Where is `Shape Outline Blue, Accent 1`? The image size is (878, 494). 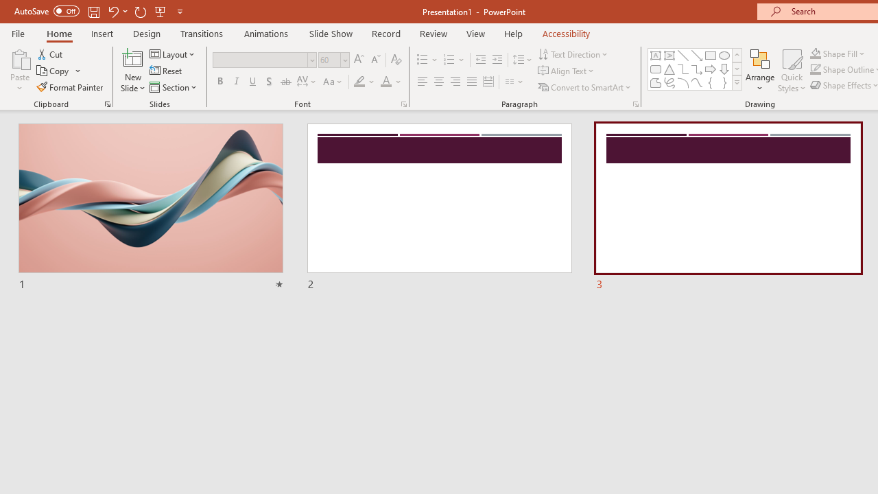 Shape Outline Blue, Accent 1 is located at coordinates (815, 70).